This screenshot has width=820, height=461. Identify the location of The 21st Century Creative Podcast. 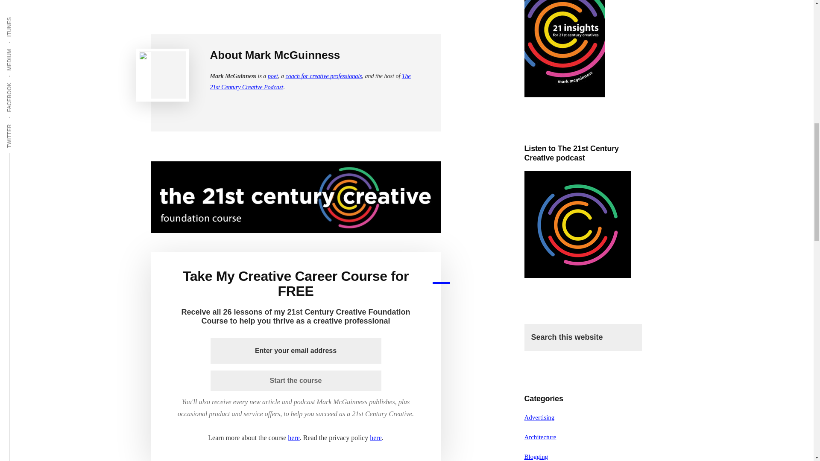
(310, 81).